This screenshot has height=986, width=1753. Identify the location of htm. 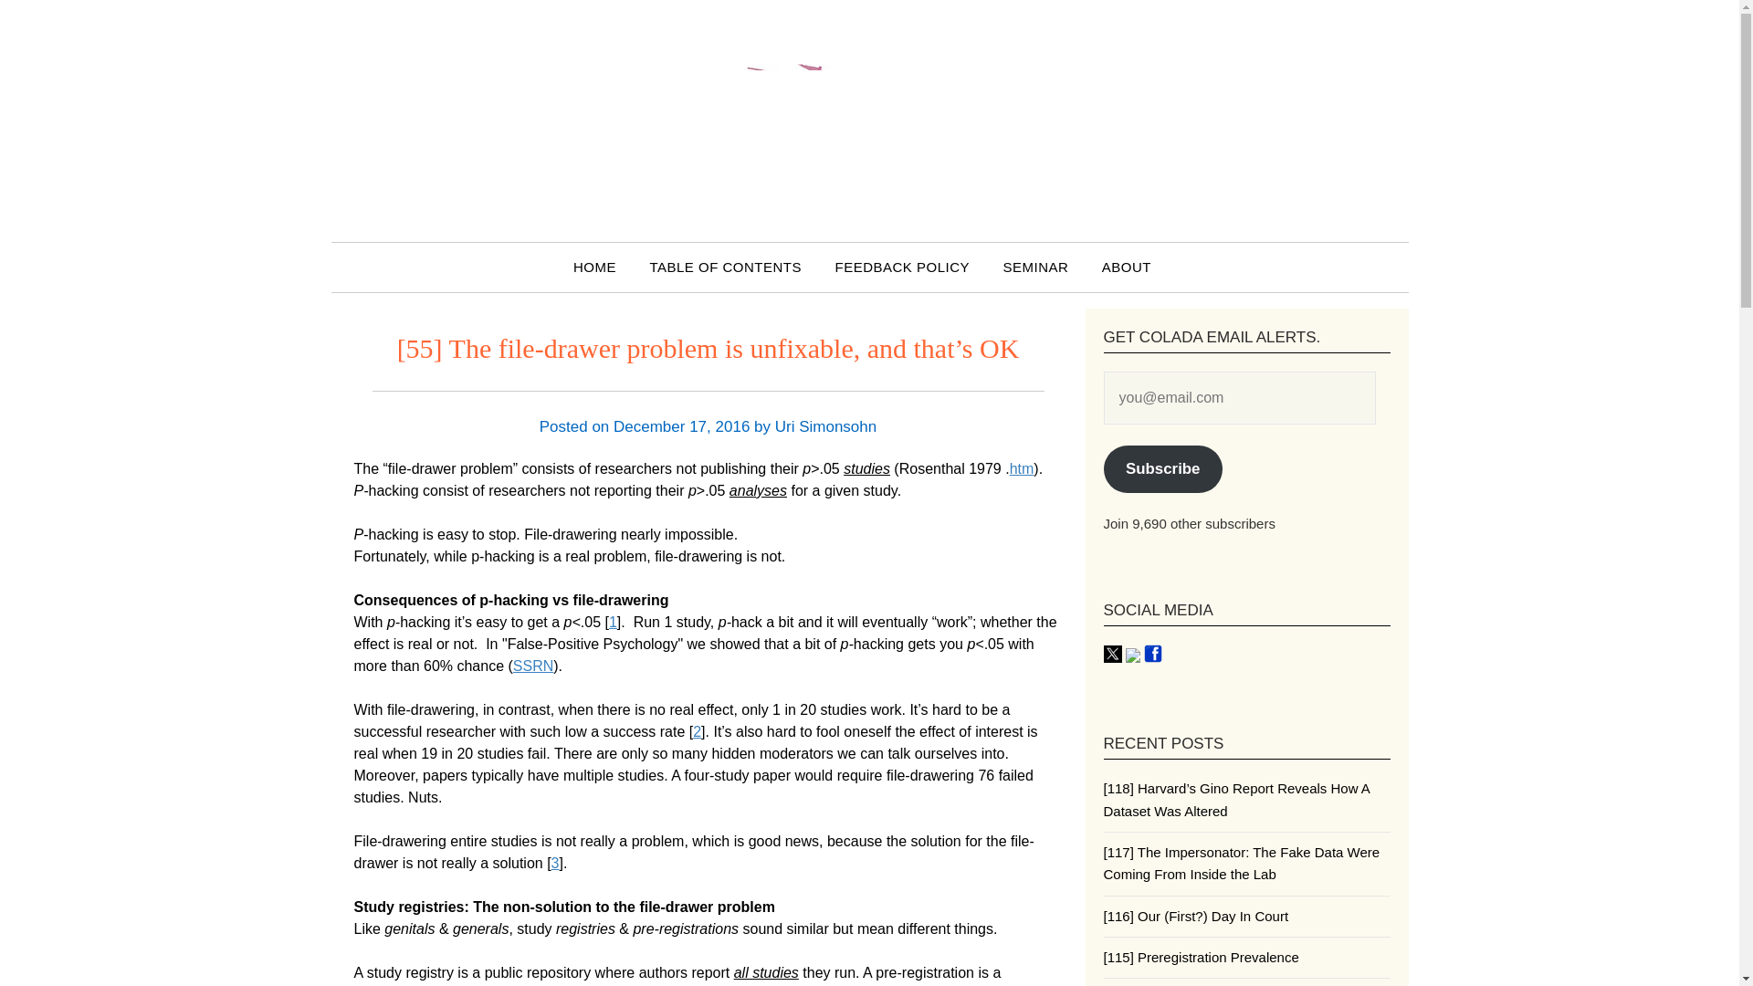
(1021, 468).